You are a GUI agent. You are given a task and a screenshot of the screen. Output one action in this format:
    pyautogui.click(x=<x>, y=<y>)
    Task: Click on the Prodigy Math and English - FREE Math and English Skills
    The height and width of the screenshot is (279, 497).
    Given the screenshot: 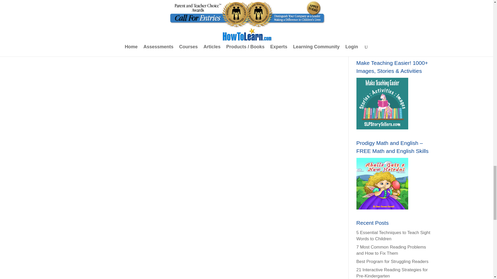 What is the action you would take?
    pyautogui.click(x=382, y=184)
    